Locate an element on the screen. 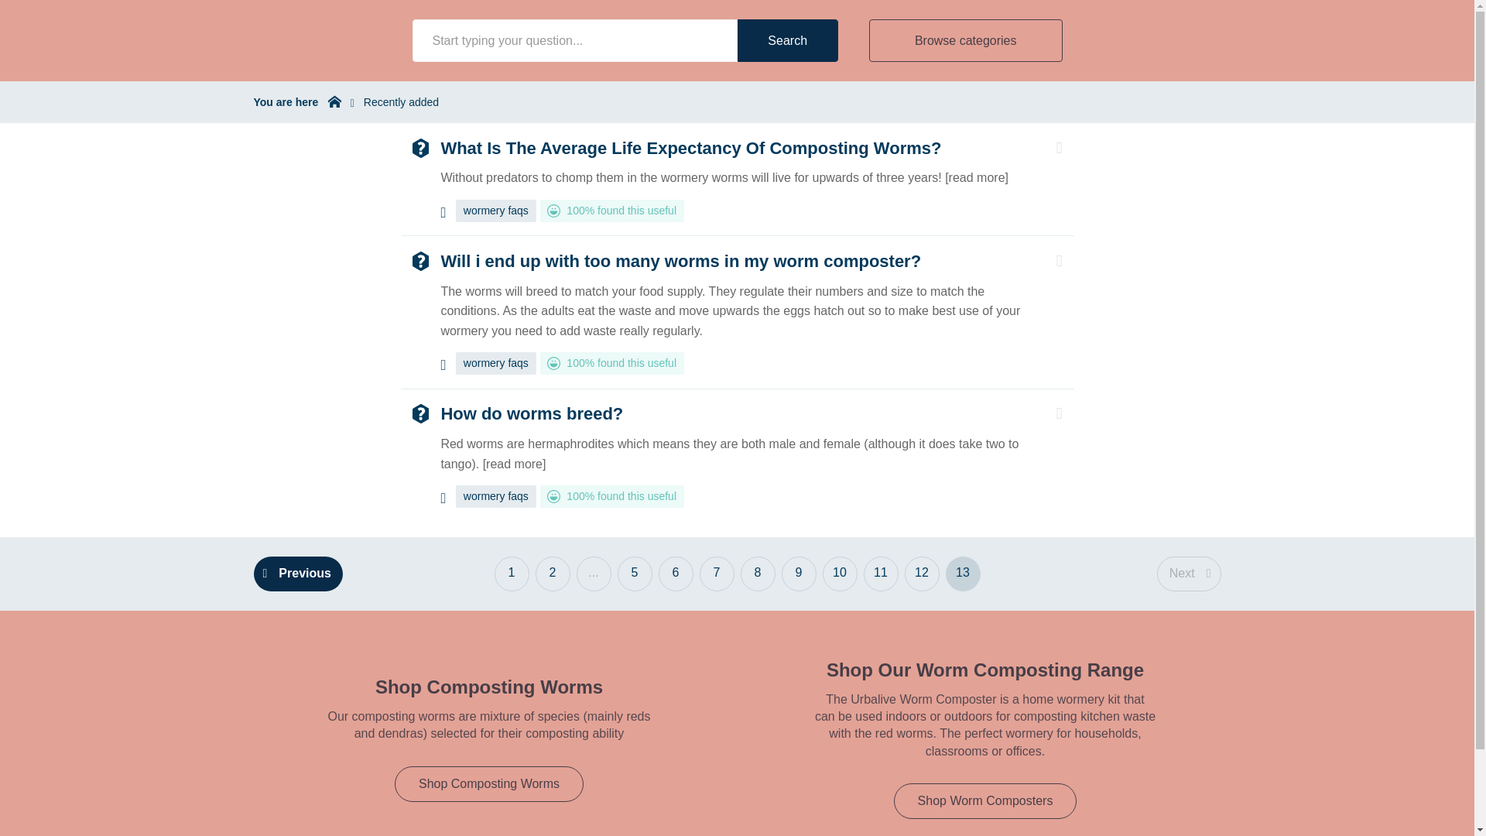 This screenshot has height=836, width=1486. What Is The Average Life Expectancy Of Composting Worms? is located at coordinates (690, 147).